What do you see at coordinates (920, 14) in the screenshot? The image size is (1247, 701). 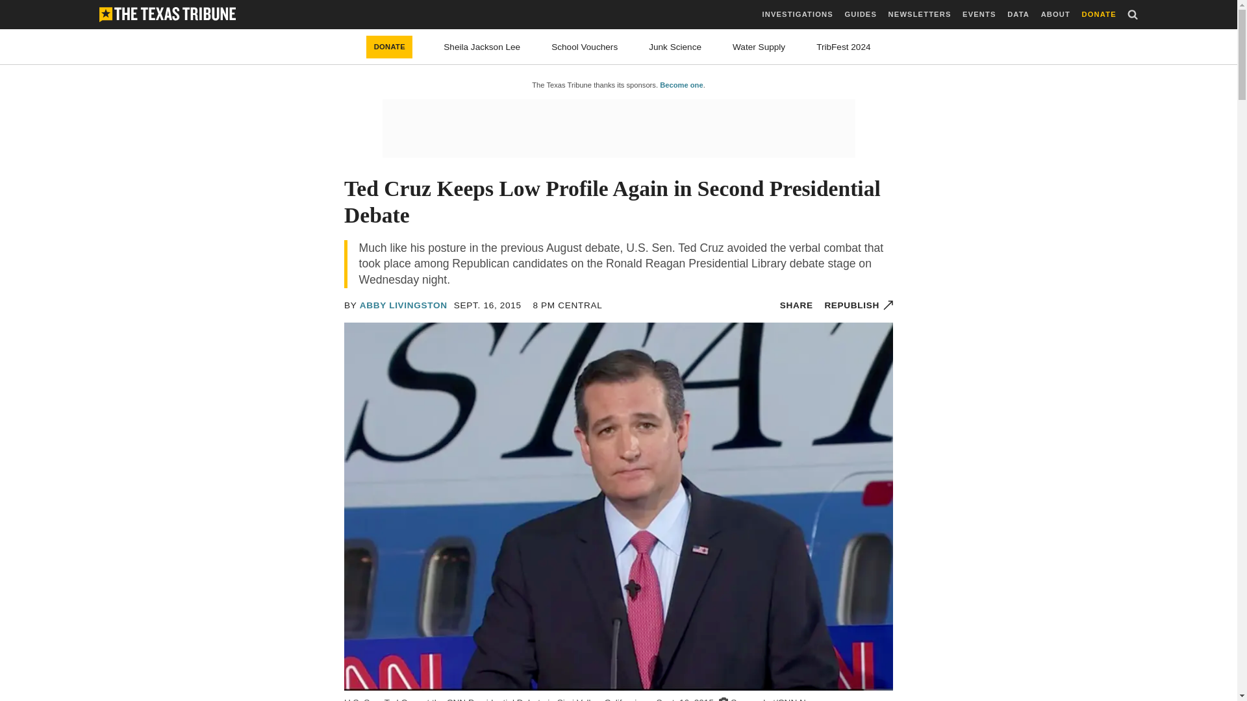 I see `NEWSLETTERS` at bounding box center [920, 14].